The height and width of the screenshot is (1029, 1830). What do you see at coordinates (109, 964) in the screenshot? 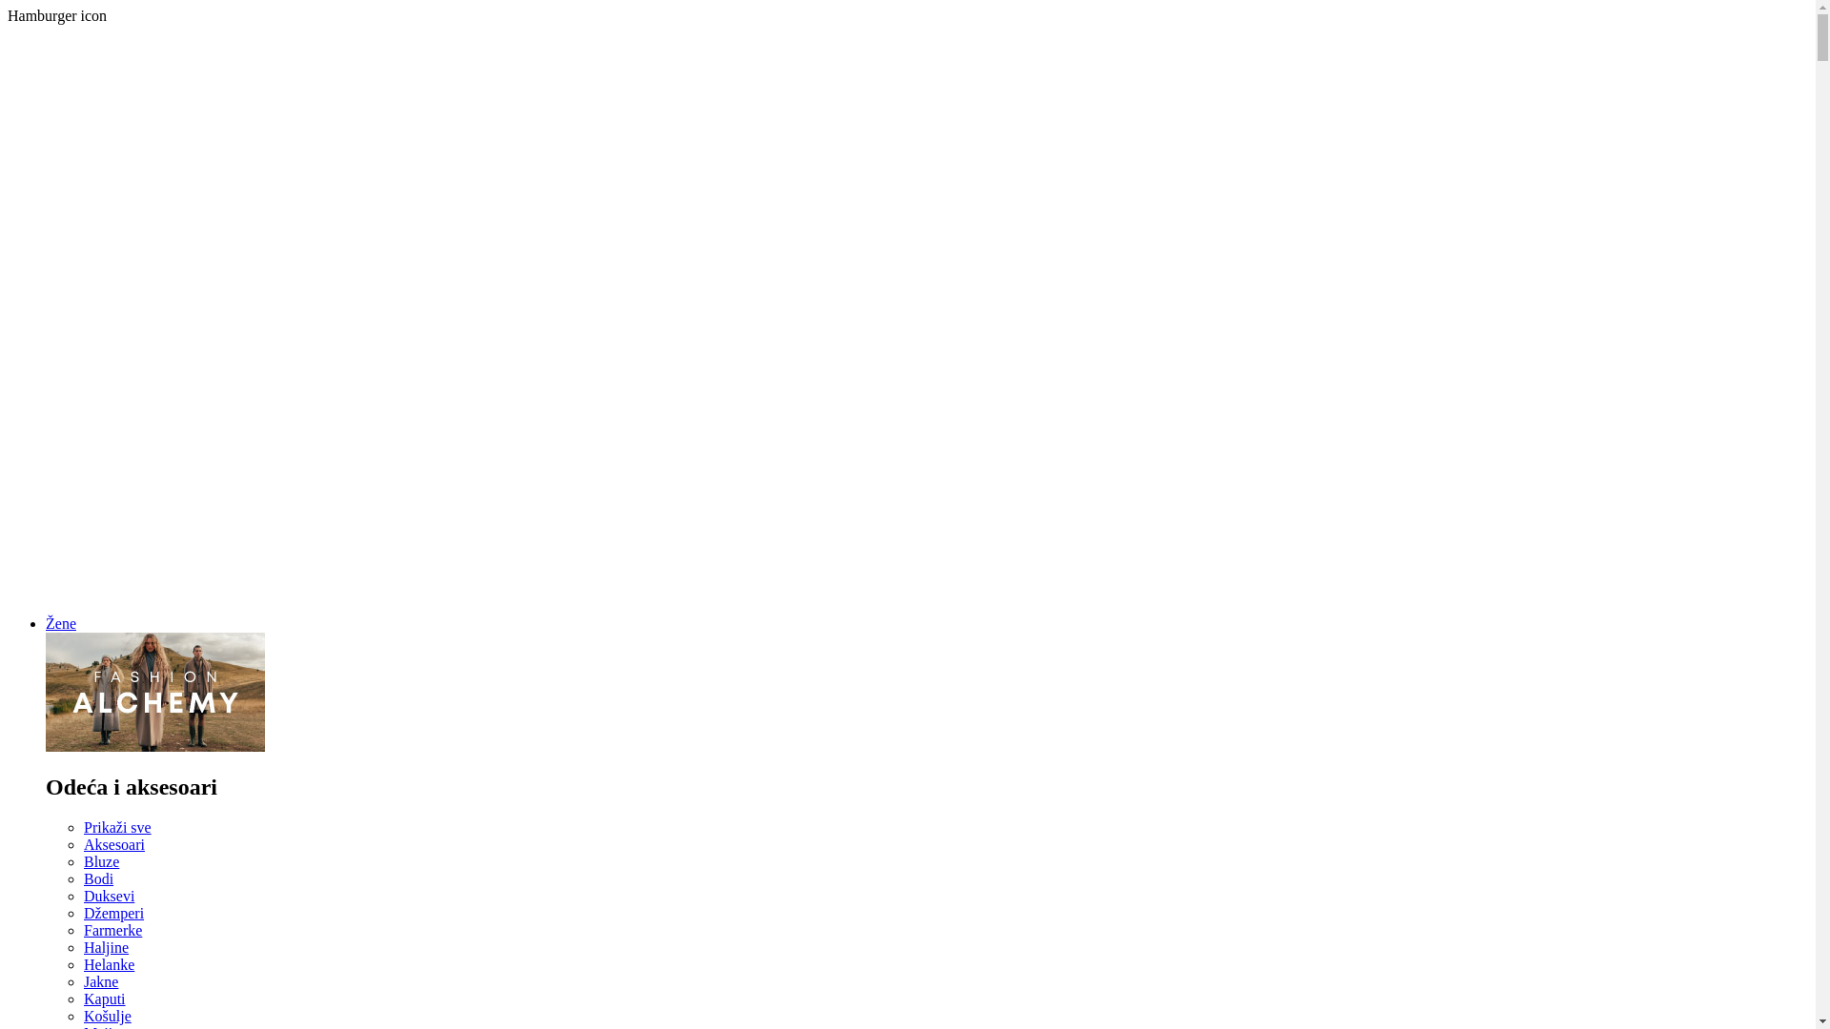
I see `Helanke` at bounding box center [109, 964].